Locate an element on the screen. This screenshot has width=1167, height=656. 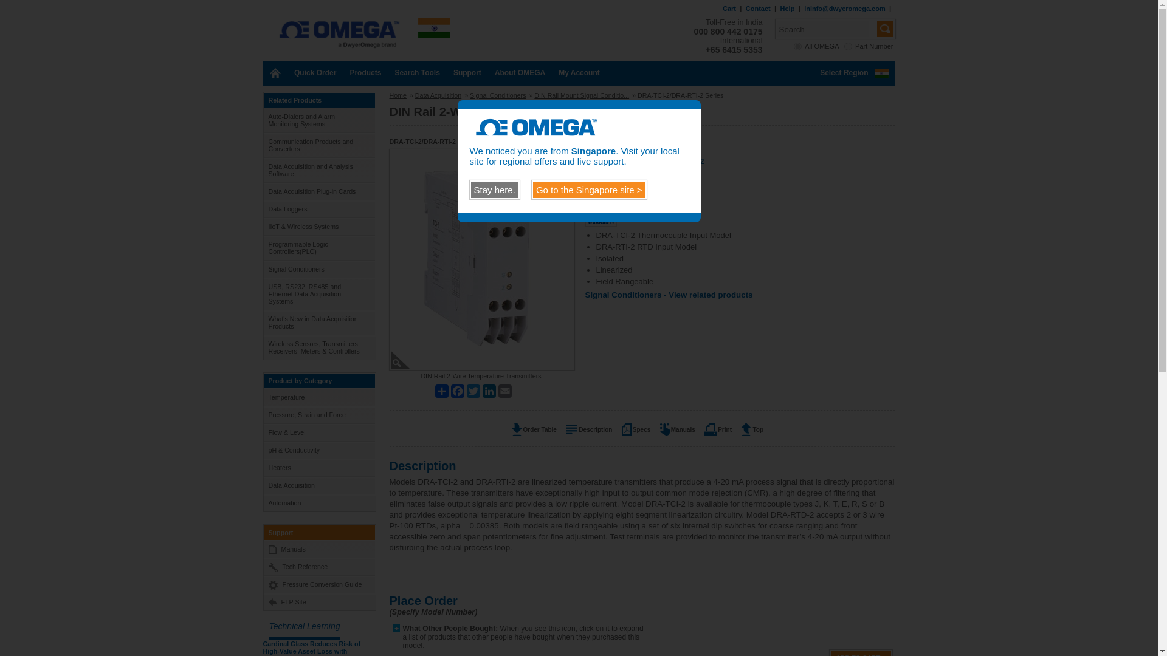
Data Loggers is located at coordinates (318, 209).